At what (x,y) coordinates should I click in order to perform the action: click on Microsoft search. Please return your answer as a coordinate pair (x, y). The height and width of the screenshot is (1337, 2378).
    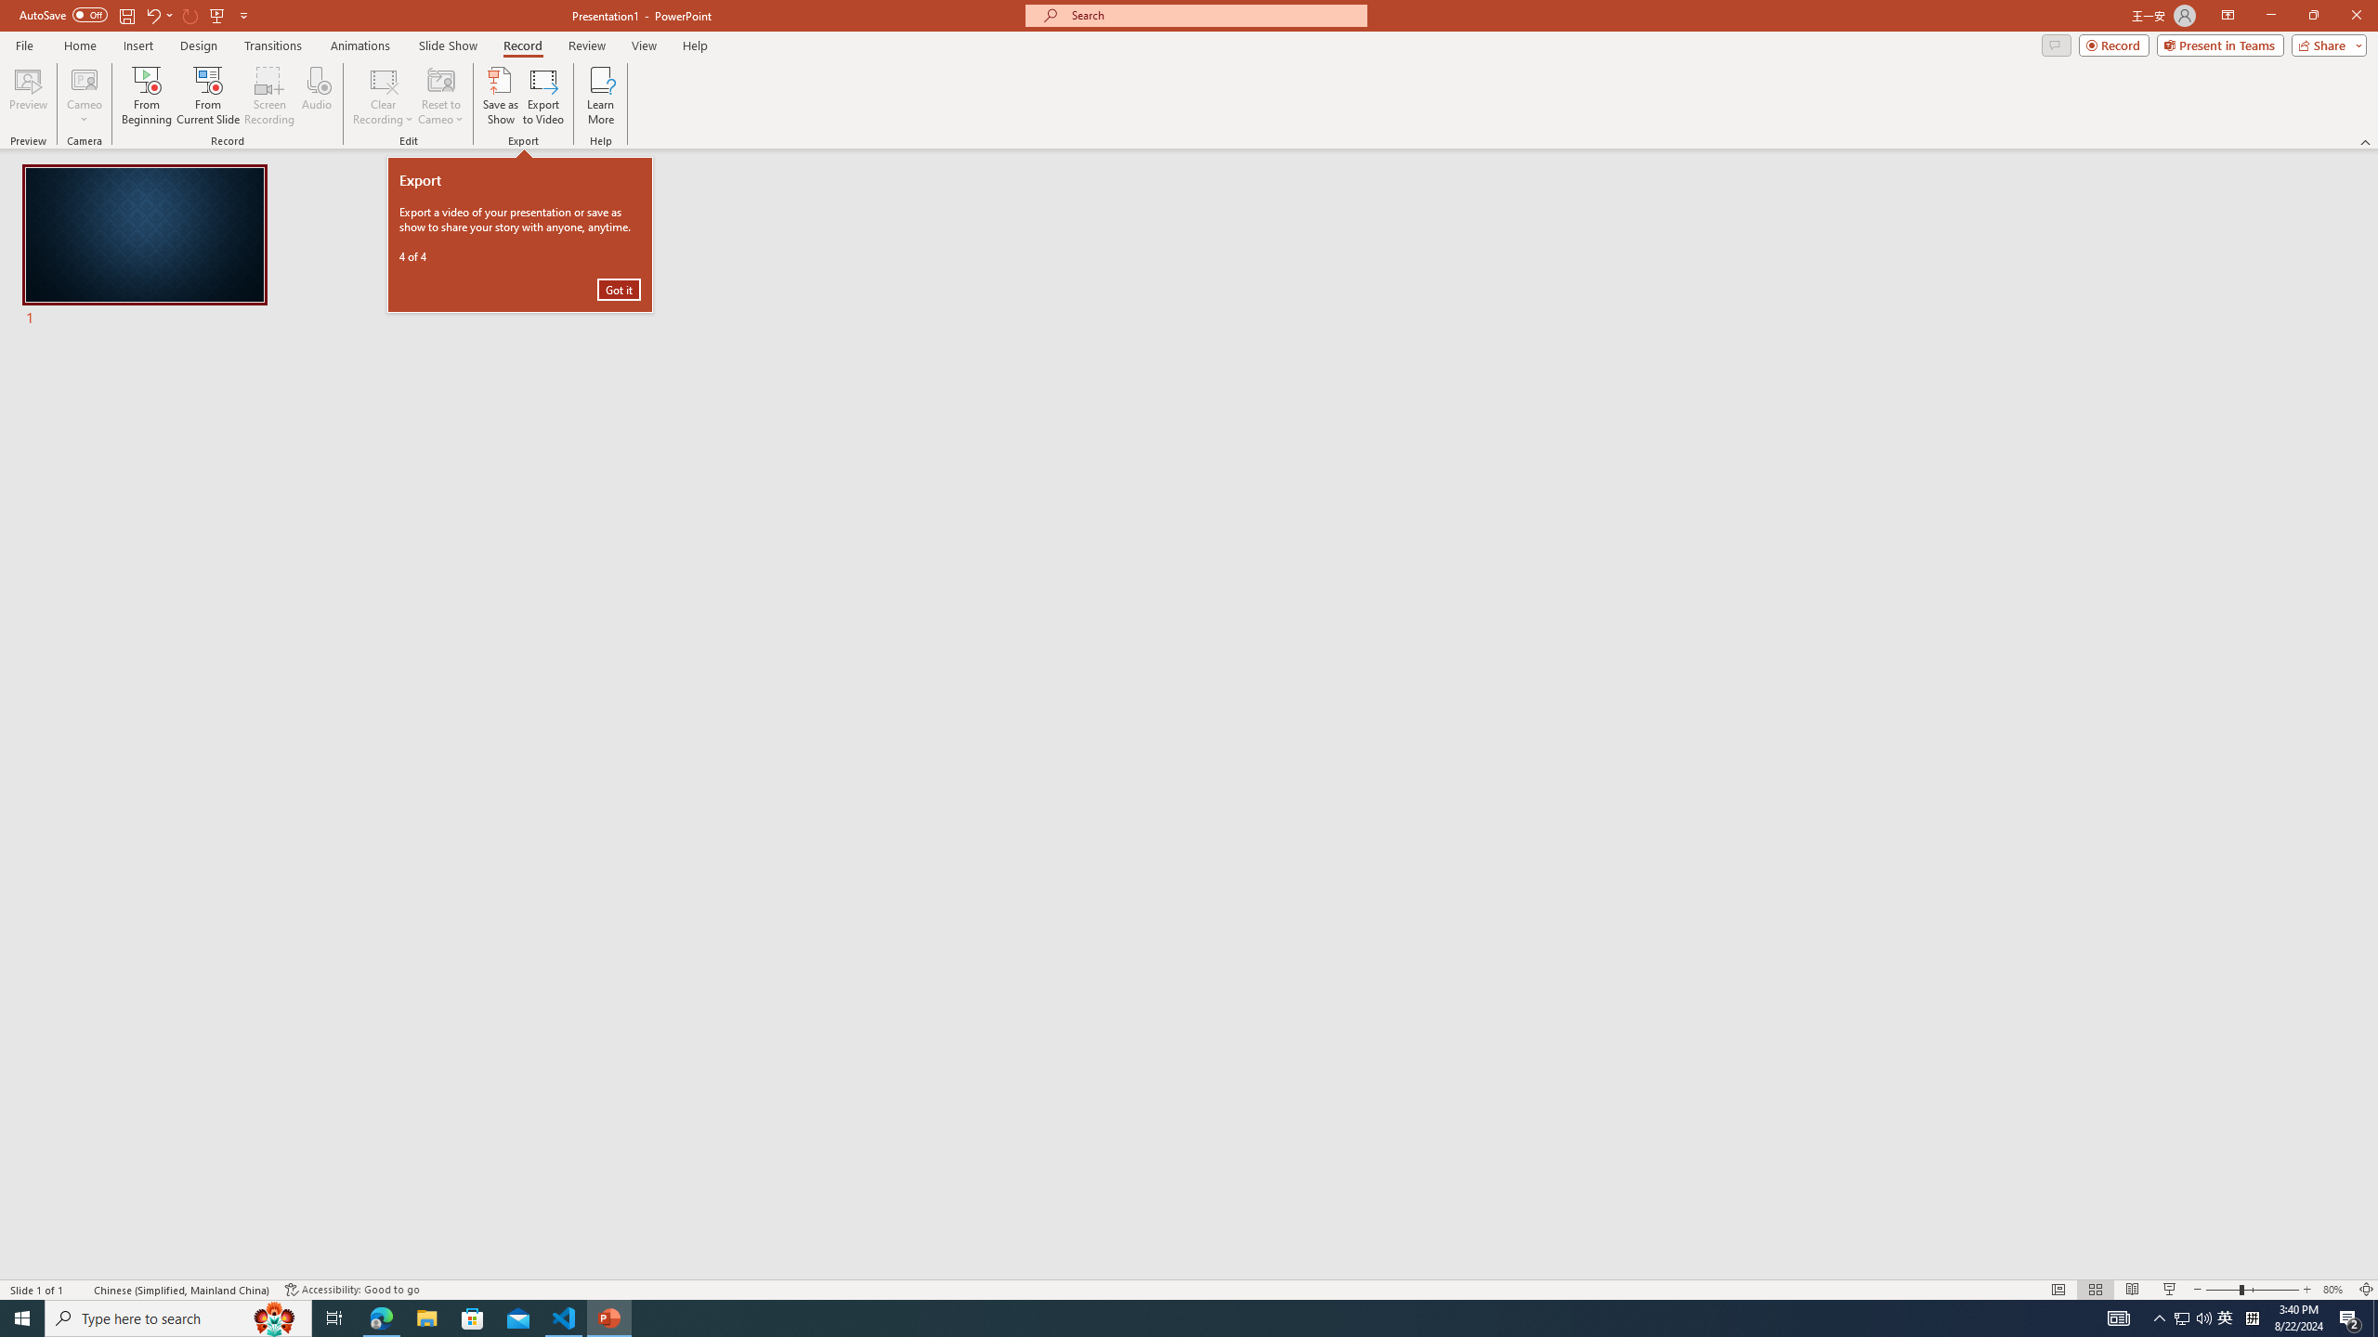
    Looking at the image, I should click on (1213, 15).